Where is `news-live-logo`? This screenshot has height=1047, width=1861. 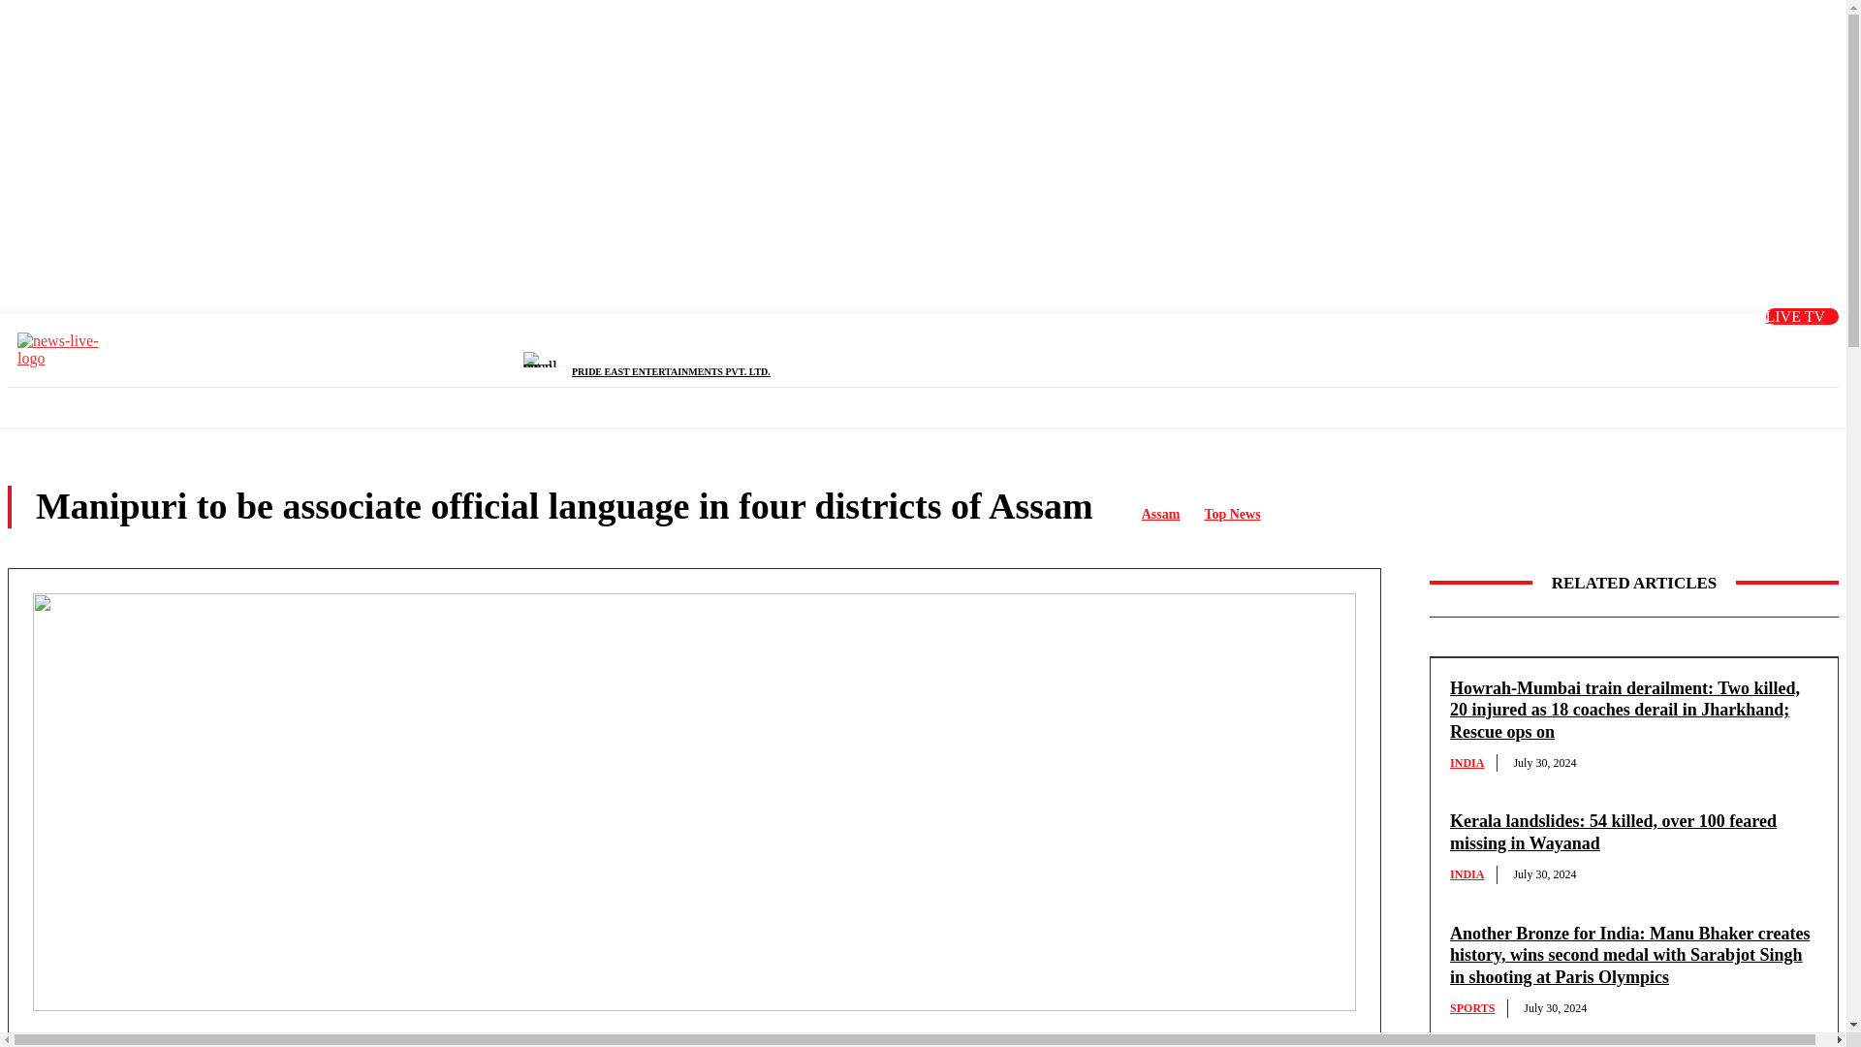
news-live-logo is located at coordinates (65, 350).